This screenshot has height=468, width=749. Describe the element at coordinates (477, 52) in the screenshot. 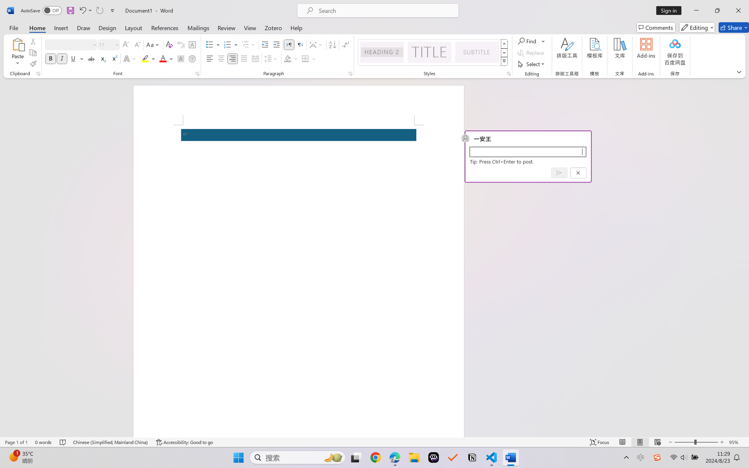

I see `Subtitle` at that location.